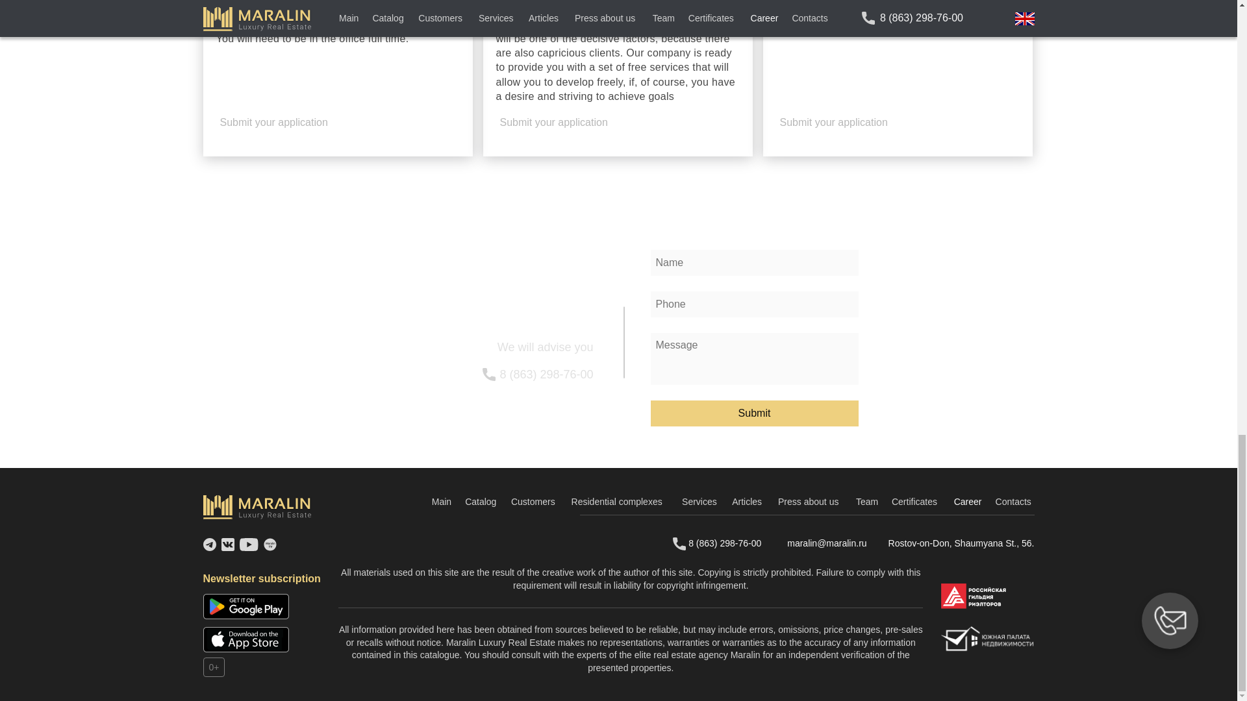  What do you see at coordinates (916, 502) in the screenshot?
I see `Certificates` at bounding box center [916, 502].